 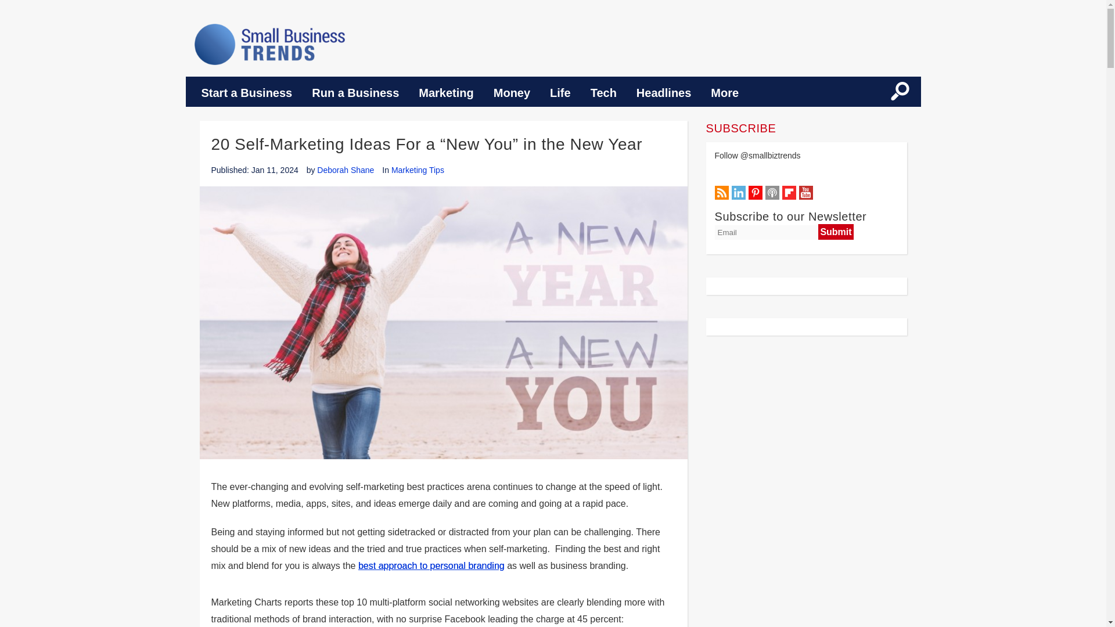 I want to click on Money, so click(x=512, y=93).